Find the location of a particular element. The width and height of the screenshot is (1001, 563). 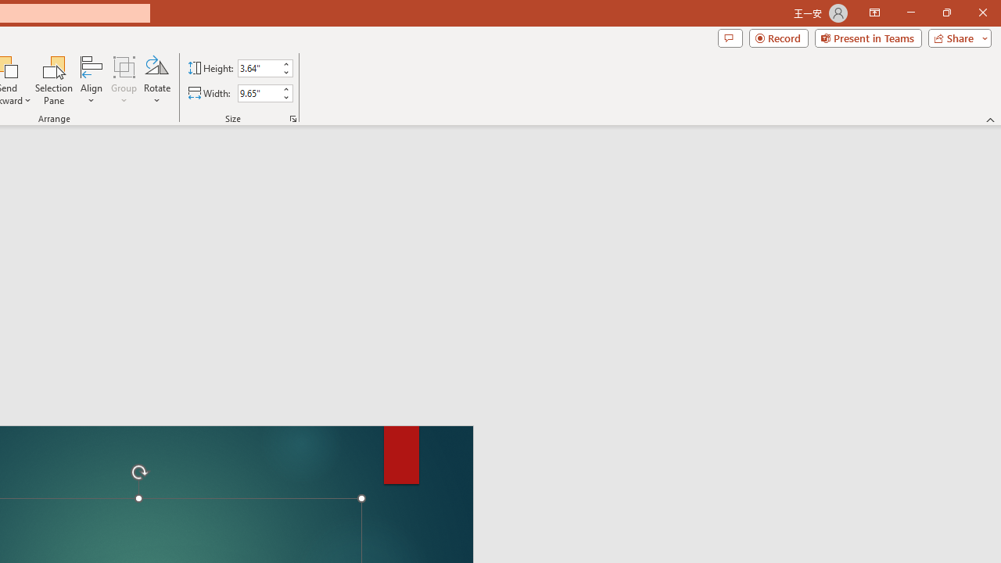

Group is located at coordinates (124, 80).